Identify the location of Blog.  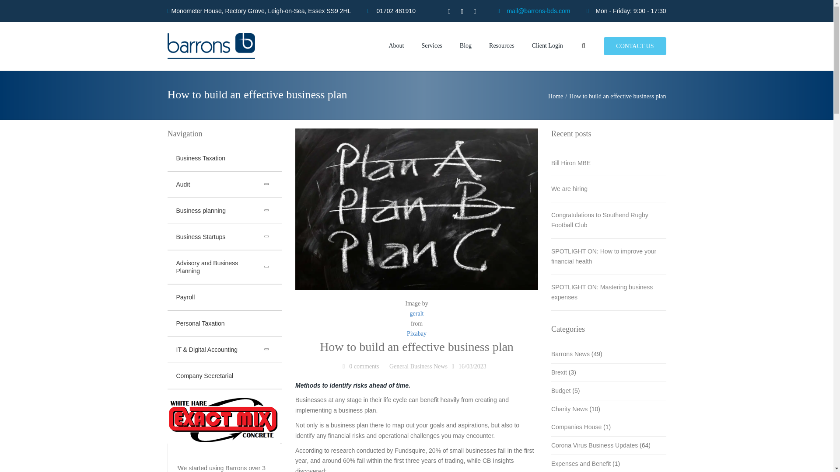
(465, 46).